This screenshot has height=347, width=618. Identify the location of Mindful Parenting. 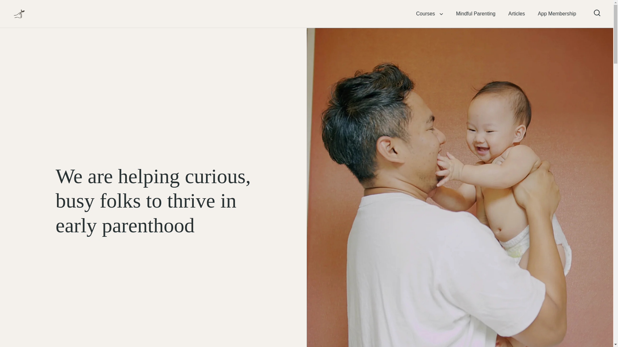
(476, 13).